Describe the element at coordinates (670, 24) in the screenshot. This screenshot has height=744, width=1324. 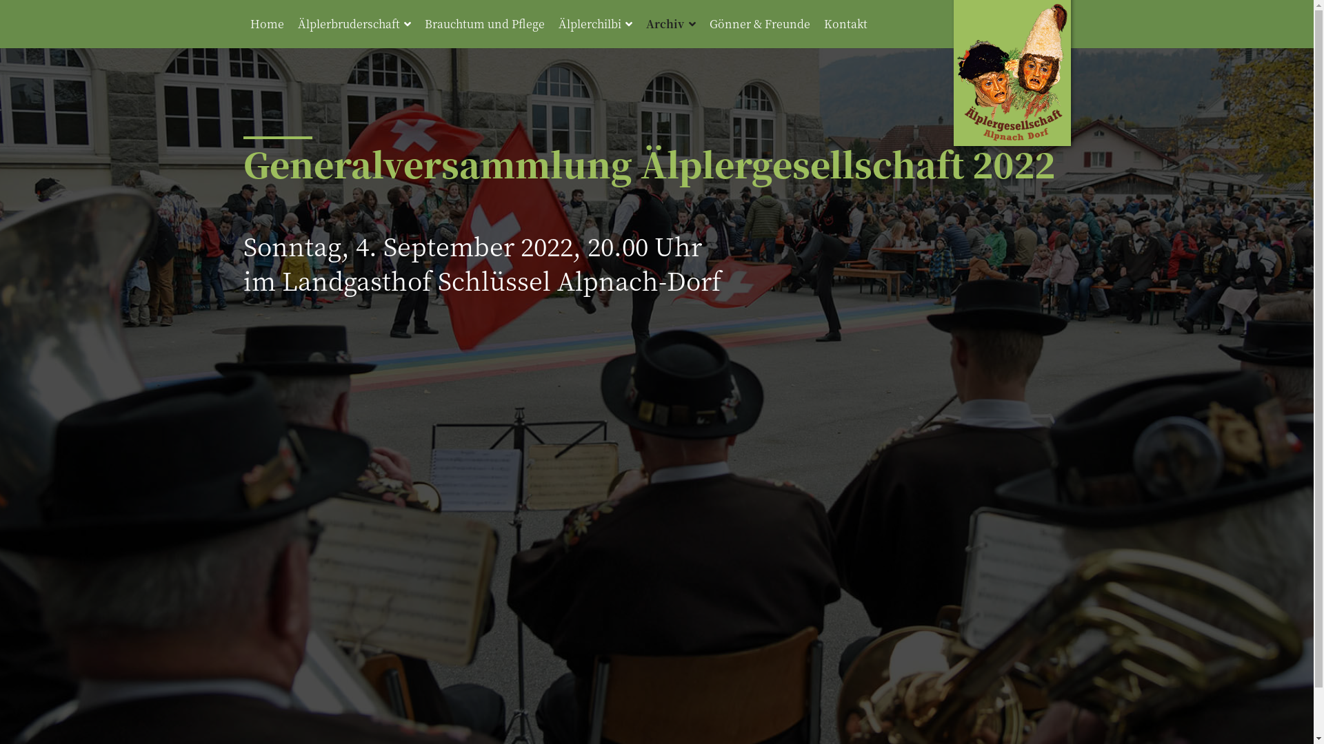
I see `Archiv` at that location.